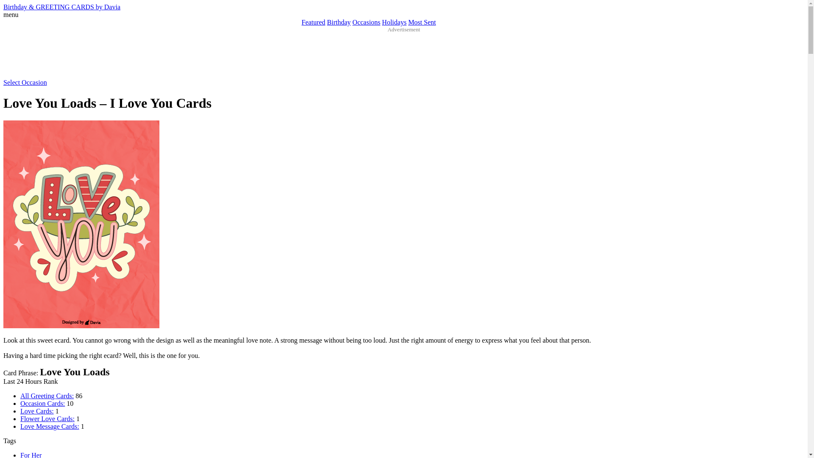  I want to click on Occasions, so click(366, 22).